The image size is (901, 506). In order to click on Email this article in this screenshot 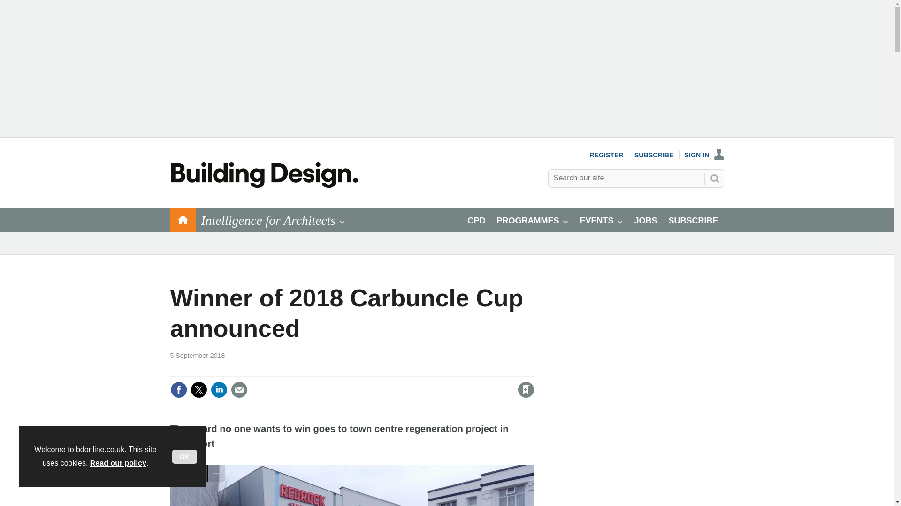, I will do `click(239, 390)`.